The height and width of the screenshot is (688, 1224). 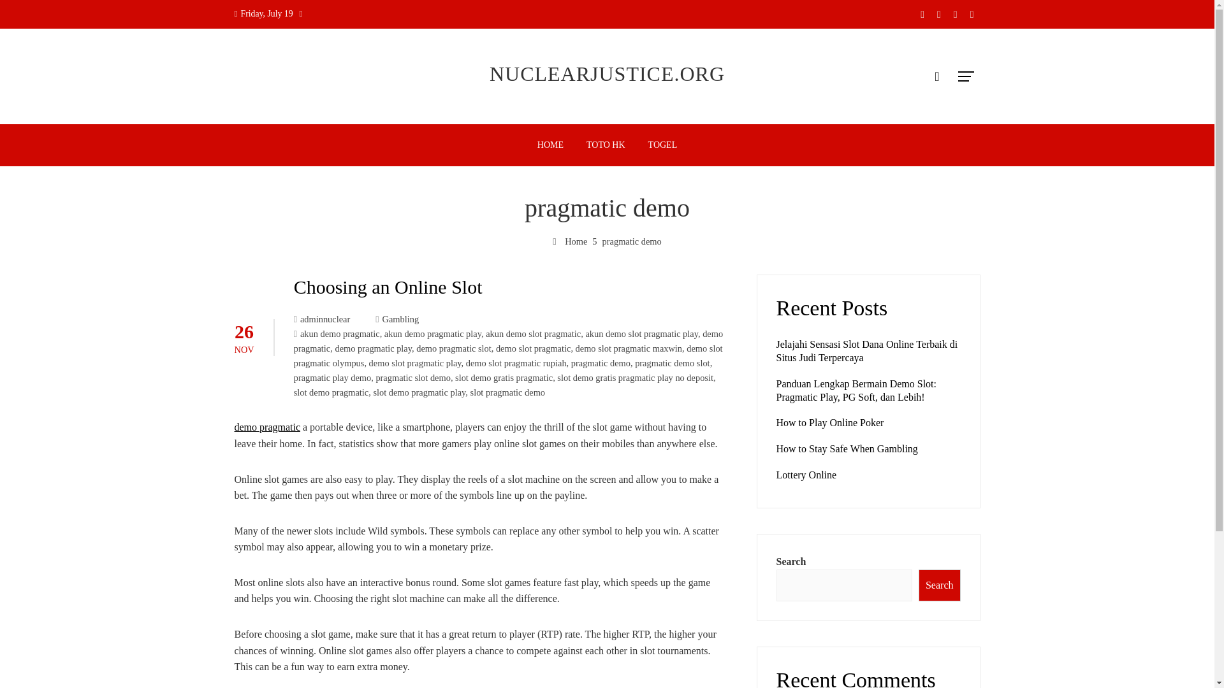 What do you see at coordinates (601, 362) in the screenshot?
I see `pragmatic demo` at bounding box center [601, 362].